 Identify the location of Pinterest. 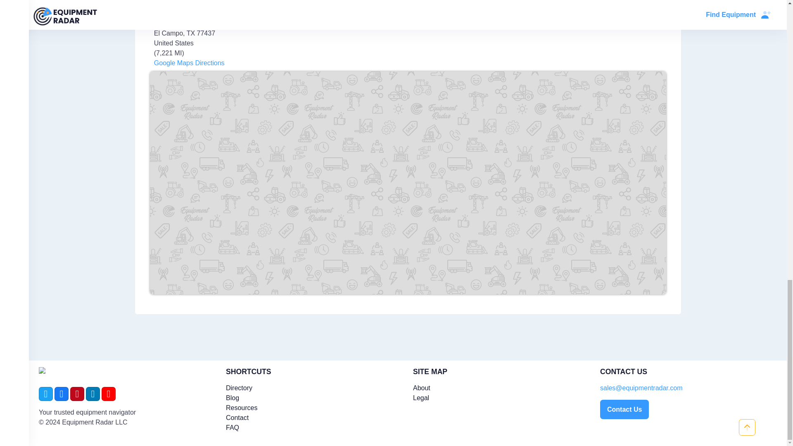
(77, 394).